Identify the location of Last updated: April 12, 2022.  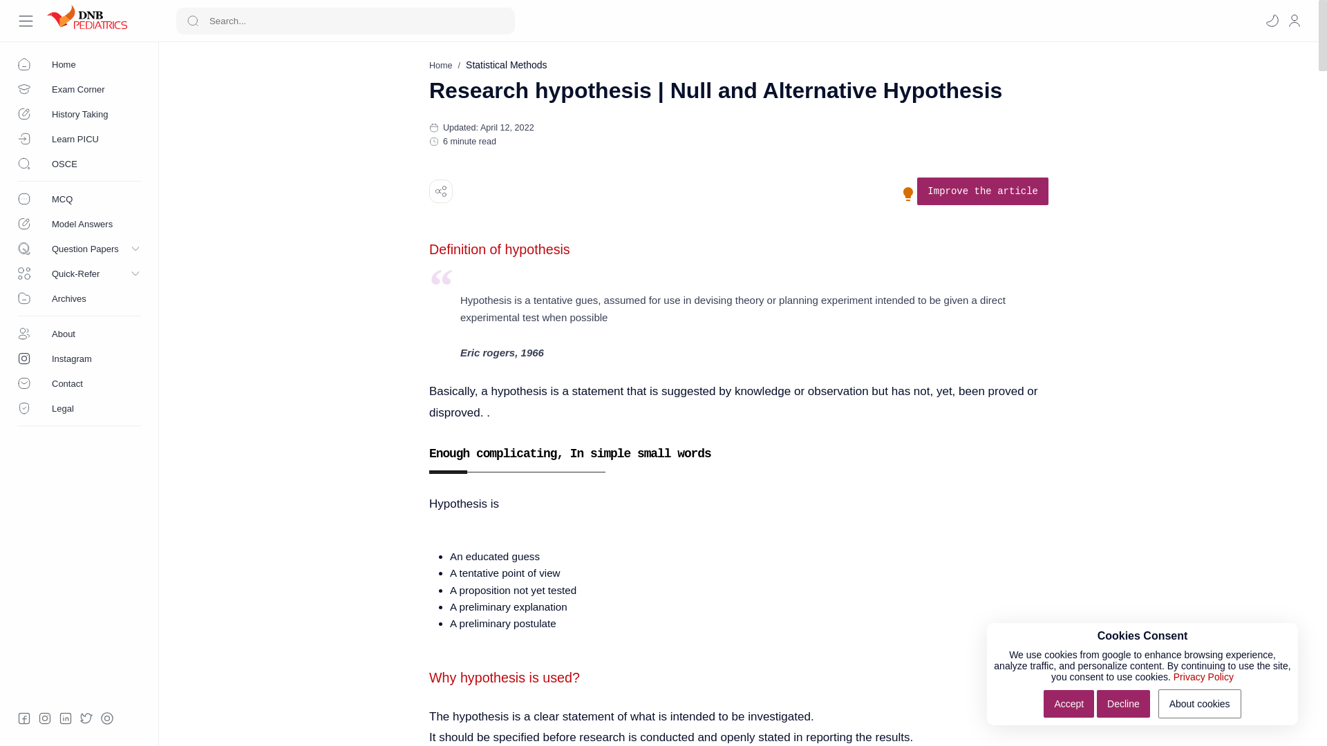
(495, 127).